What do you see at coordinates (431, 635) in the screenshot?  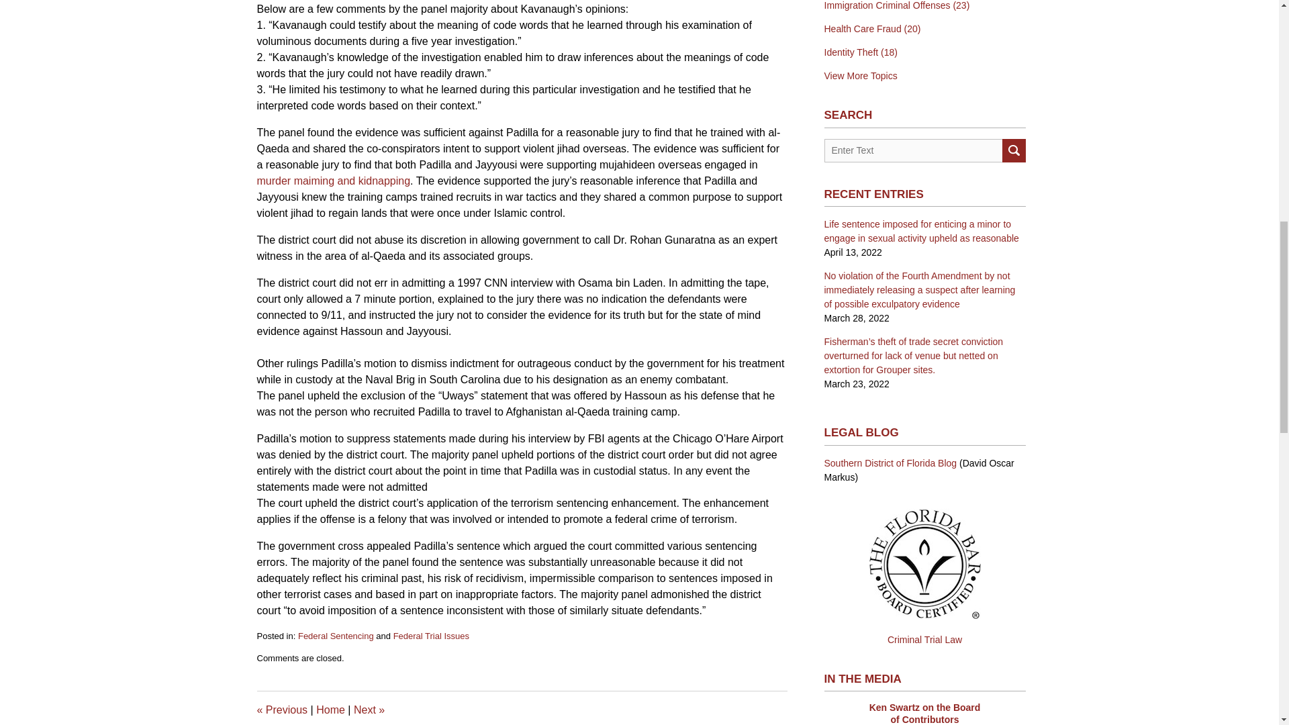 I see `View all posts in Federal Trial Issues` at bounding box center [431, 635].